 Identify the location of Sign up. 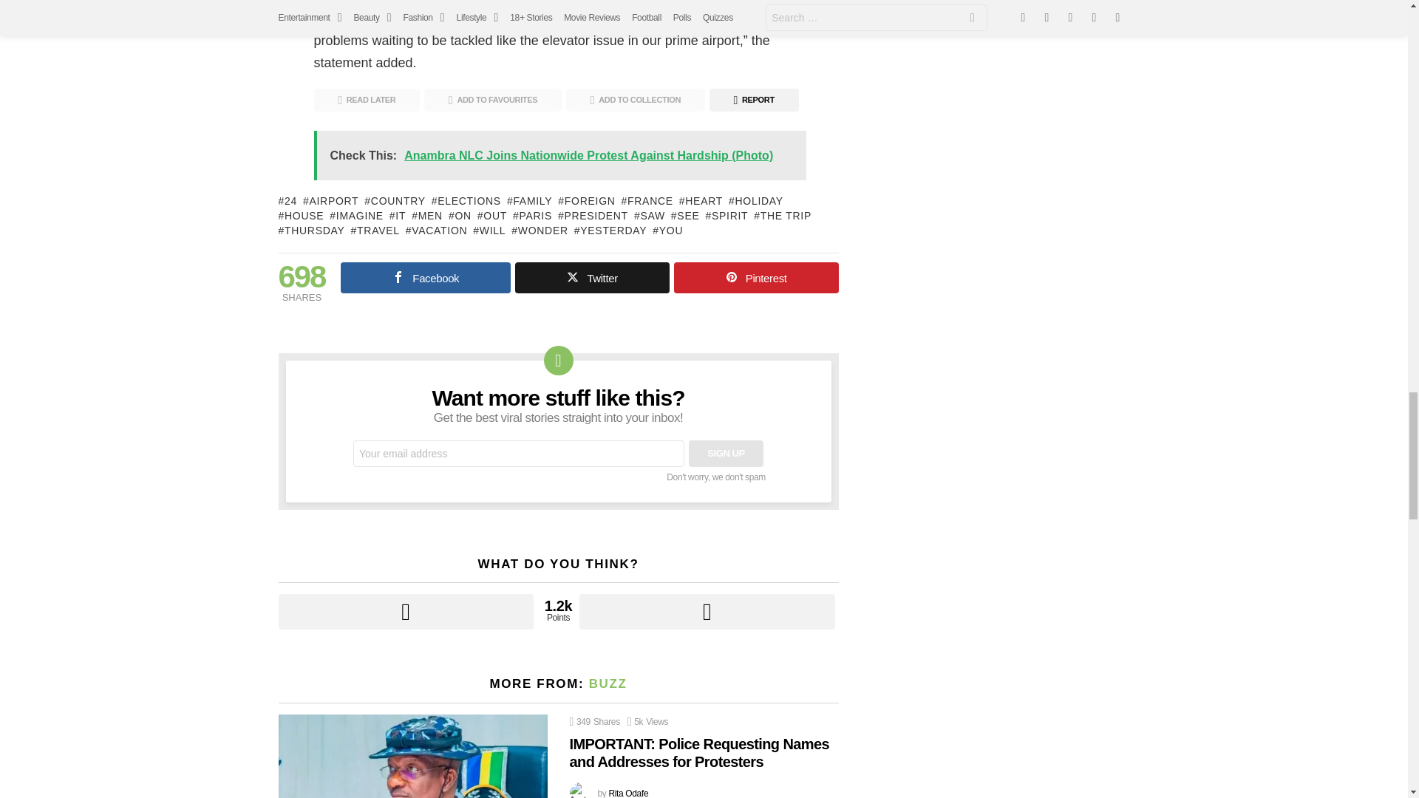
(726, 454).